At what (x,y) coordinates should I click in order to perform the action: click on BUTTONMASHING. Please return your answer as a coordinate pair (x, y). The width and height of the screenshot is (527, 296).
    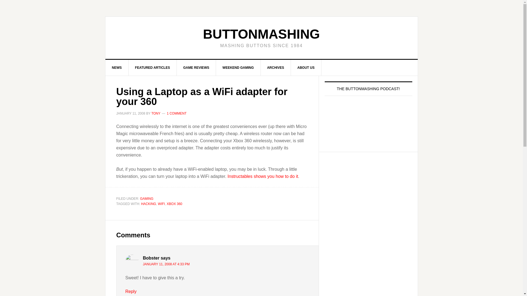
    Looking at the image, I should click on (261, 34).